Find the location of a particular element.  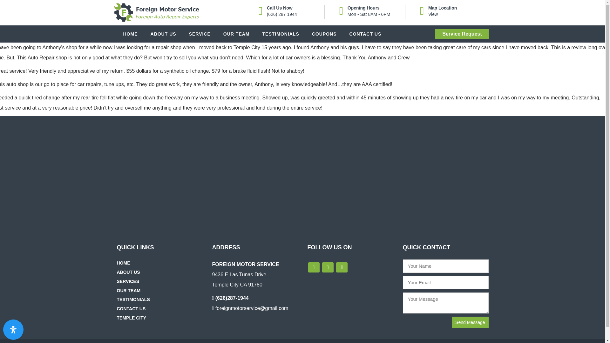

ABOUT US is located at coordinates (130, 272).